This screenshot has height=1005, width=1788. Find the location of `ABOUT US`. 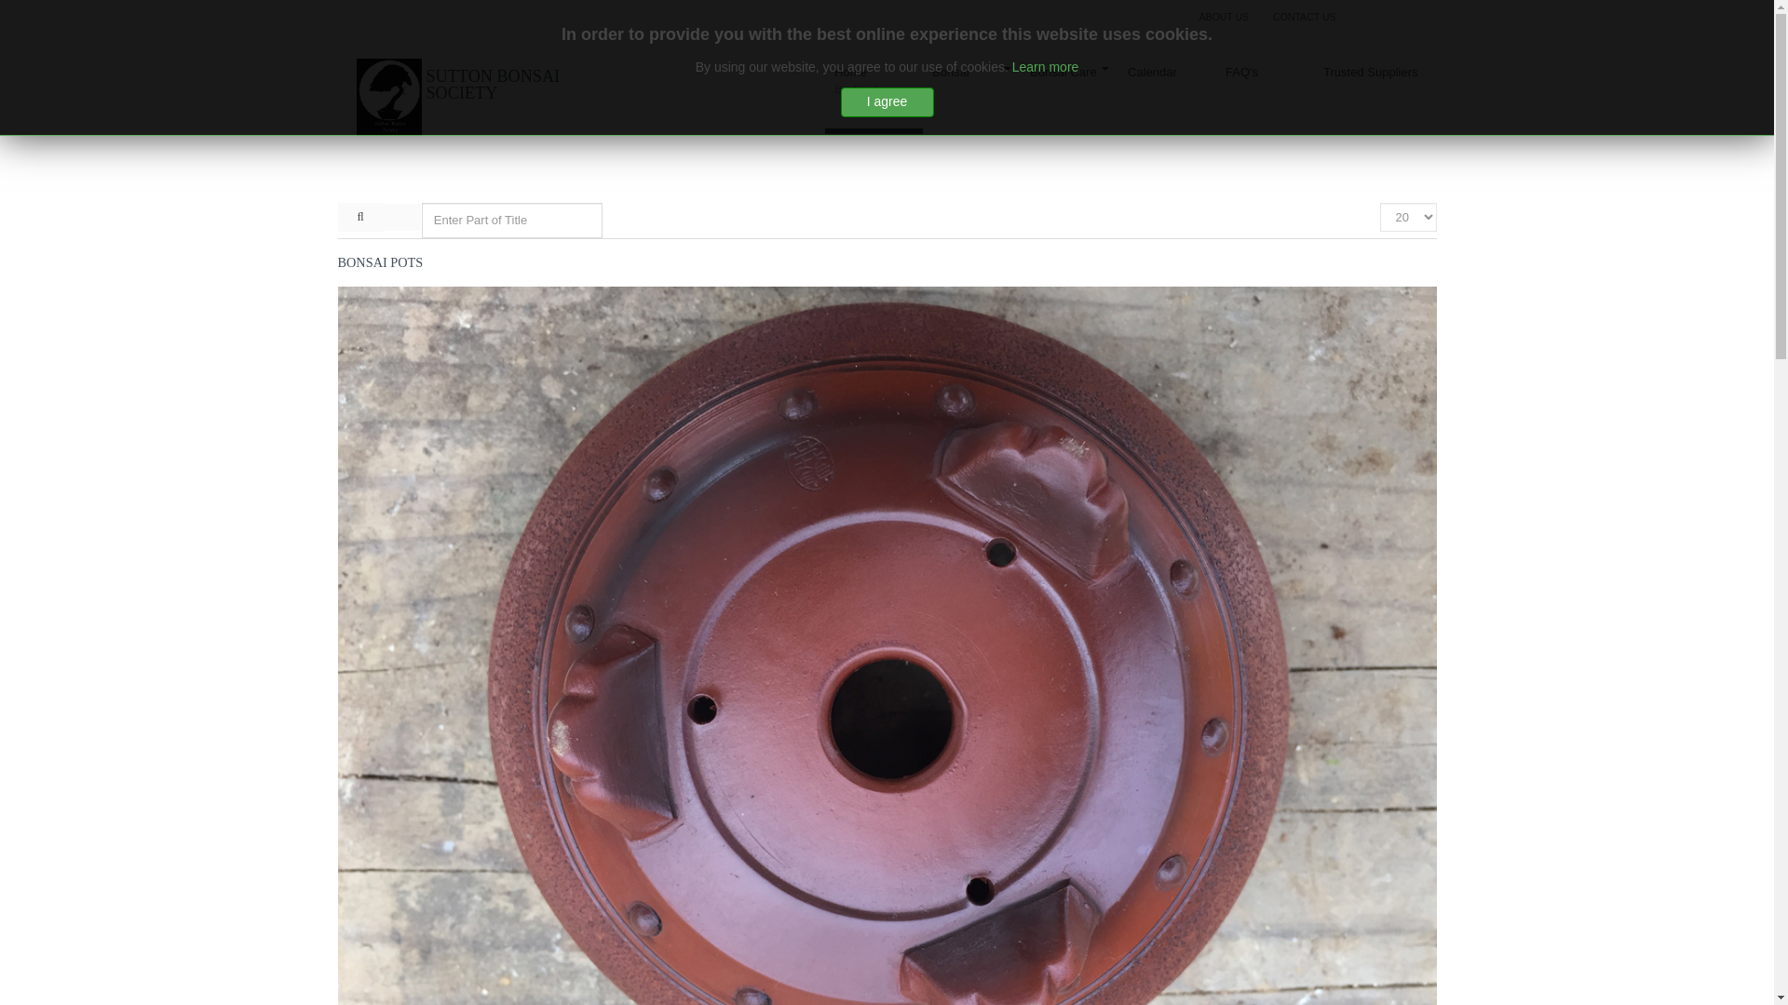

ABOUT US is located at coordinates (512, 220).